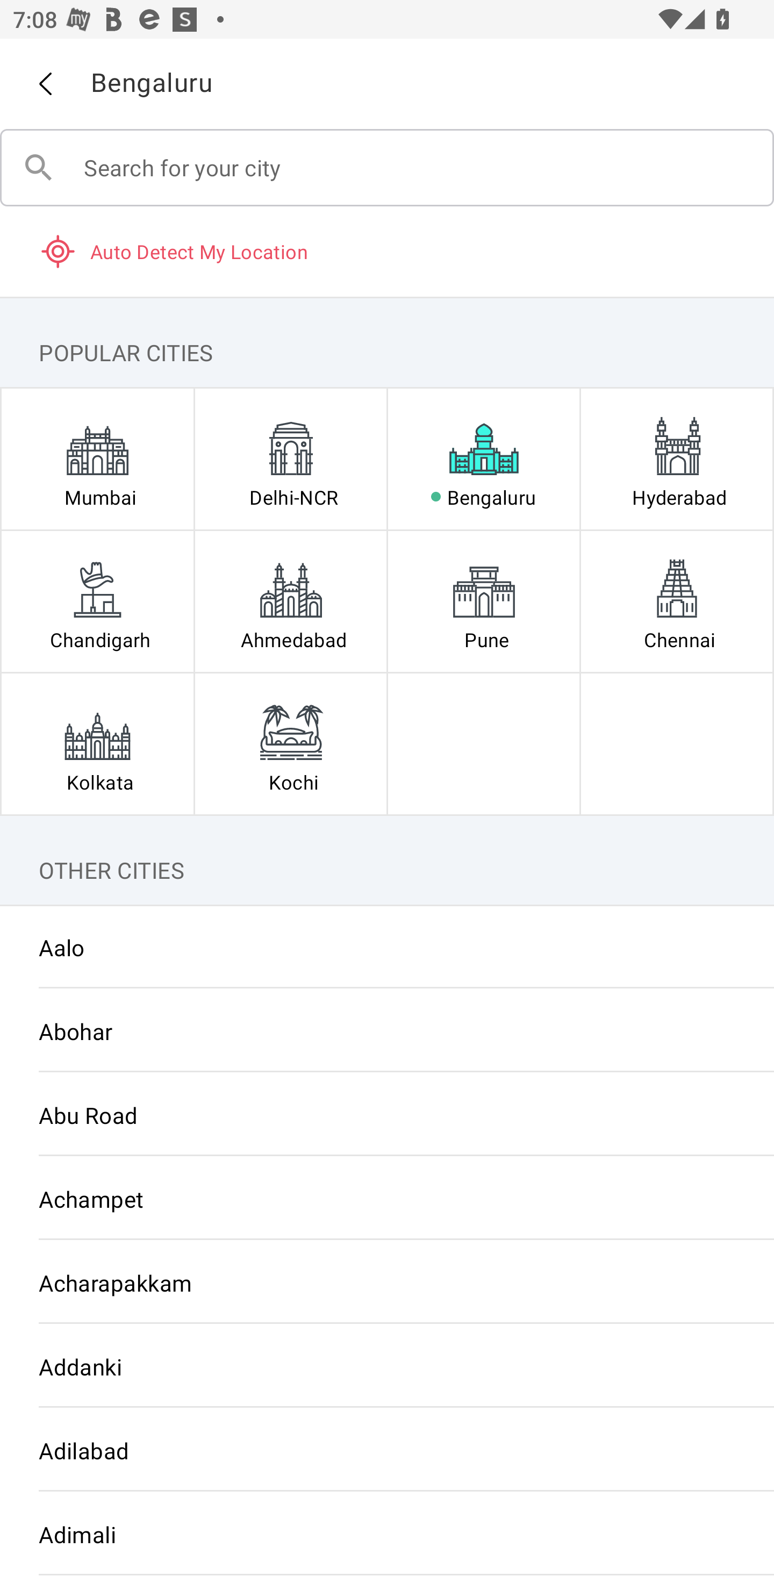 This screenshot has width=774, height=1591. Describe the element at coordinates (387, 947) in the screenshot. I see `Aalo` at that location.